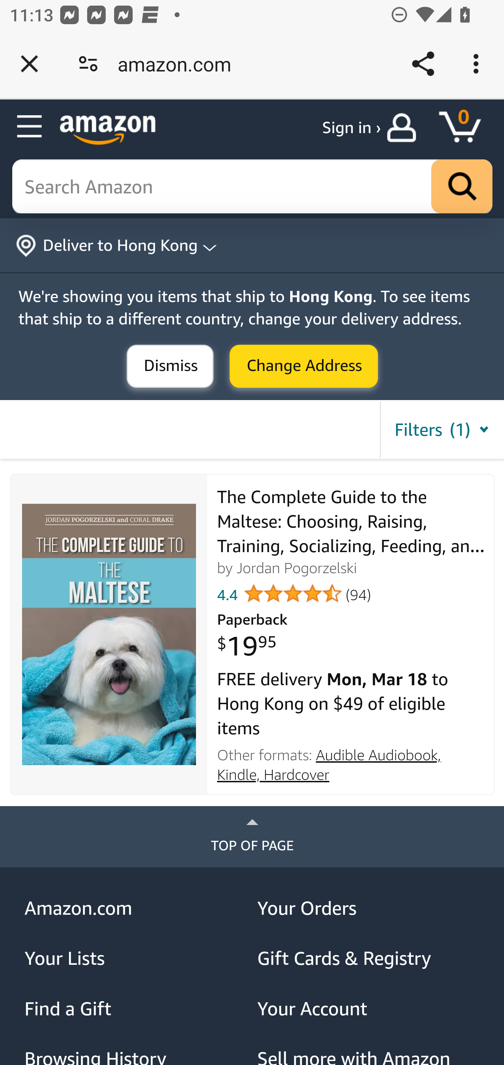  Describe the element at coordinates (30, 127) in the screenshot. I see `Open Menu` at that location.